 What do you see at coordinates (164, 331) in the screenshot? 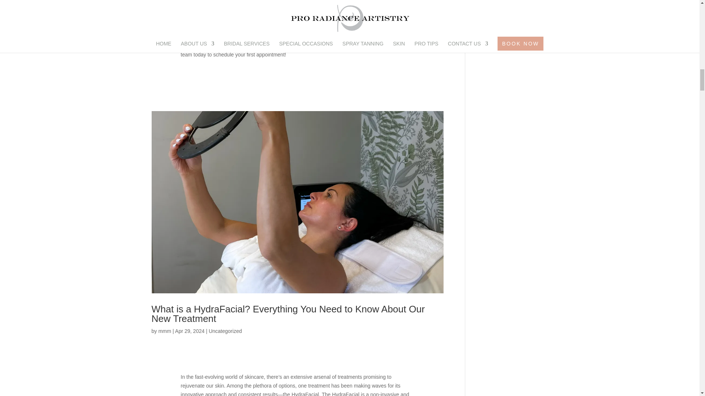
I see `mmm` at bounding box center [164, 331].